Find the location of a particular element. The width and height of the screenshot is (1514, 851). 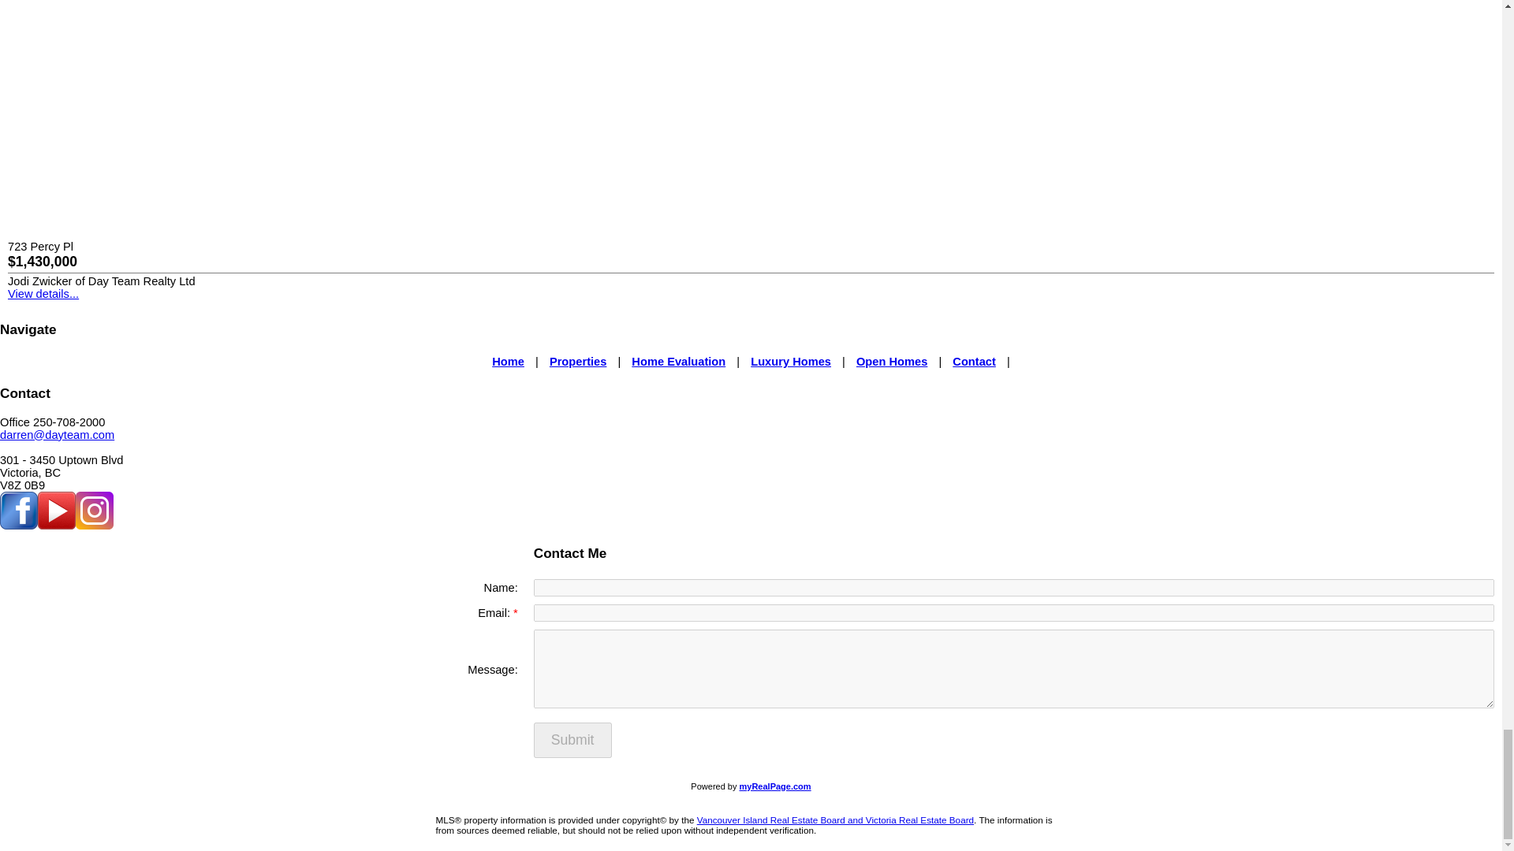

Open Homes is located at coordinates (891, 361).